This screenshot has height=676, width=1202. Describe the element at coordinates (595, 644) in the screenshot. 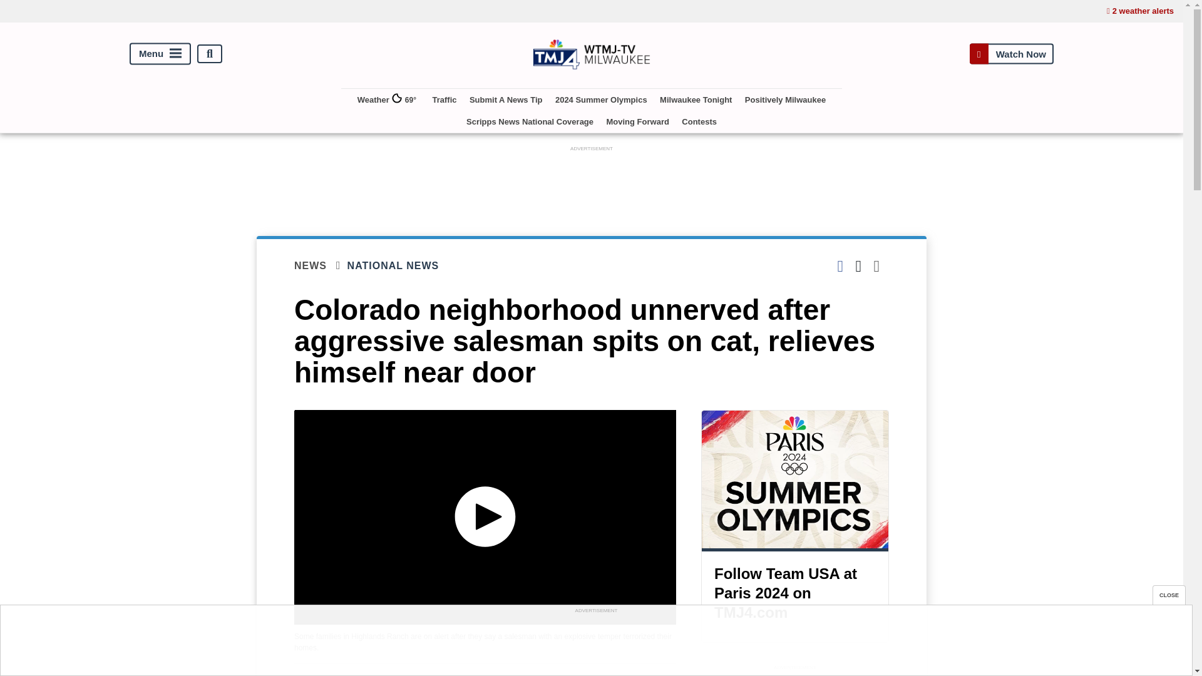

I see `3rd party ad content` at that location.